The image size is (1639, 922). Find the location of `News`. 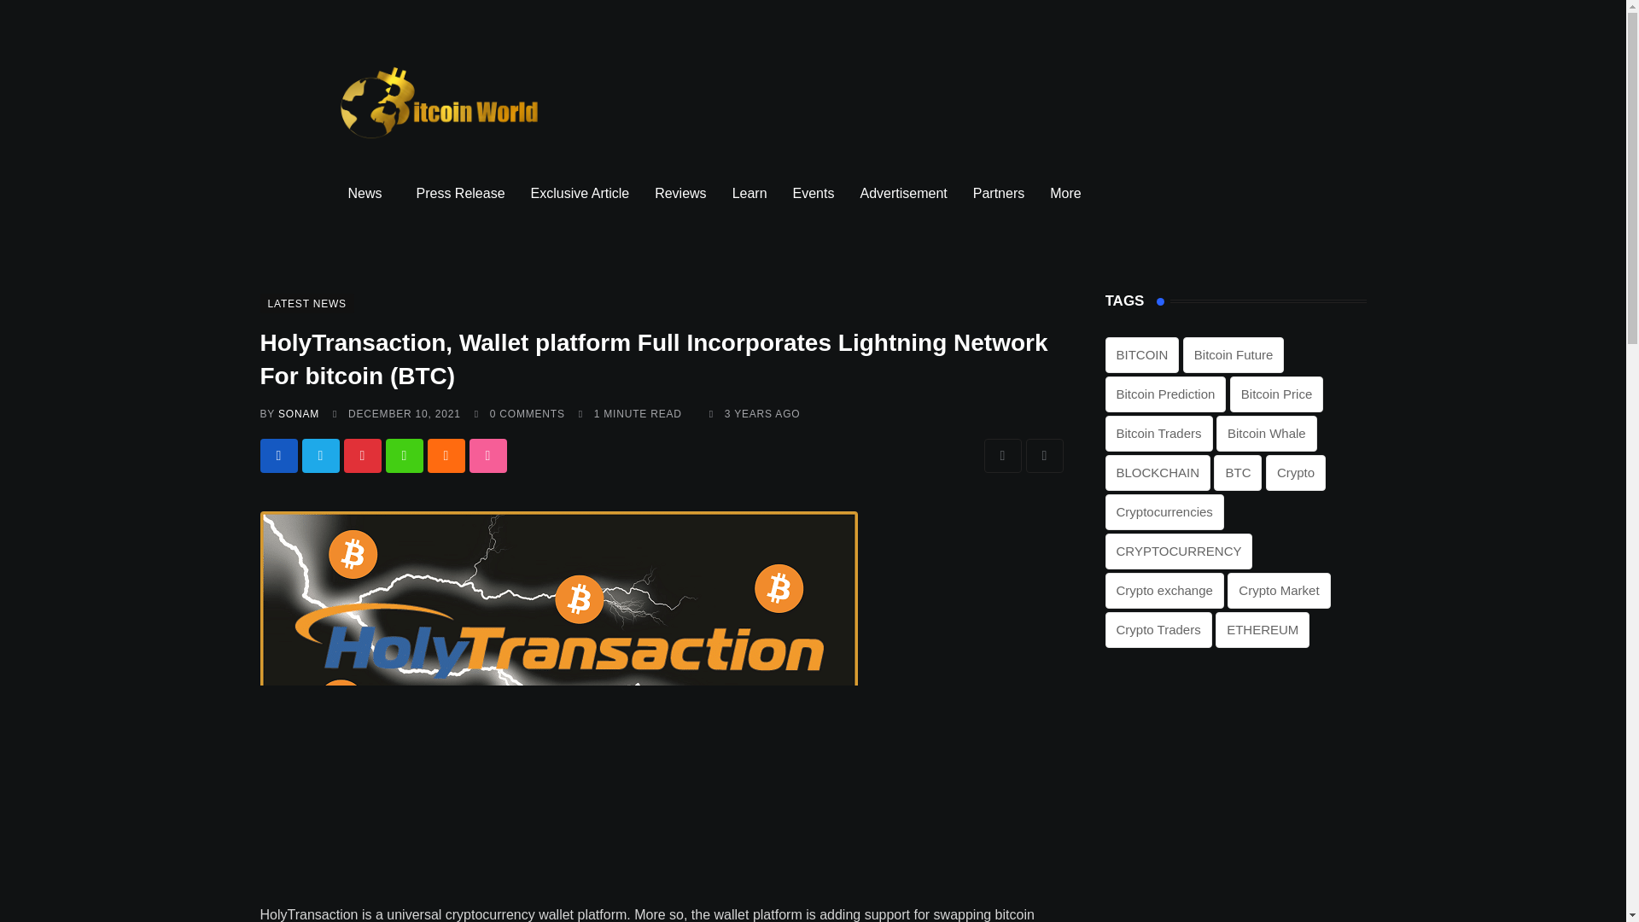

News is located at coordinates (369, 193).